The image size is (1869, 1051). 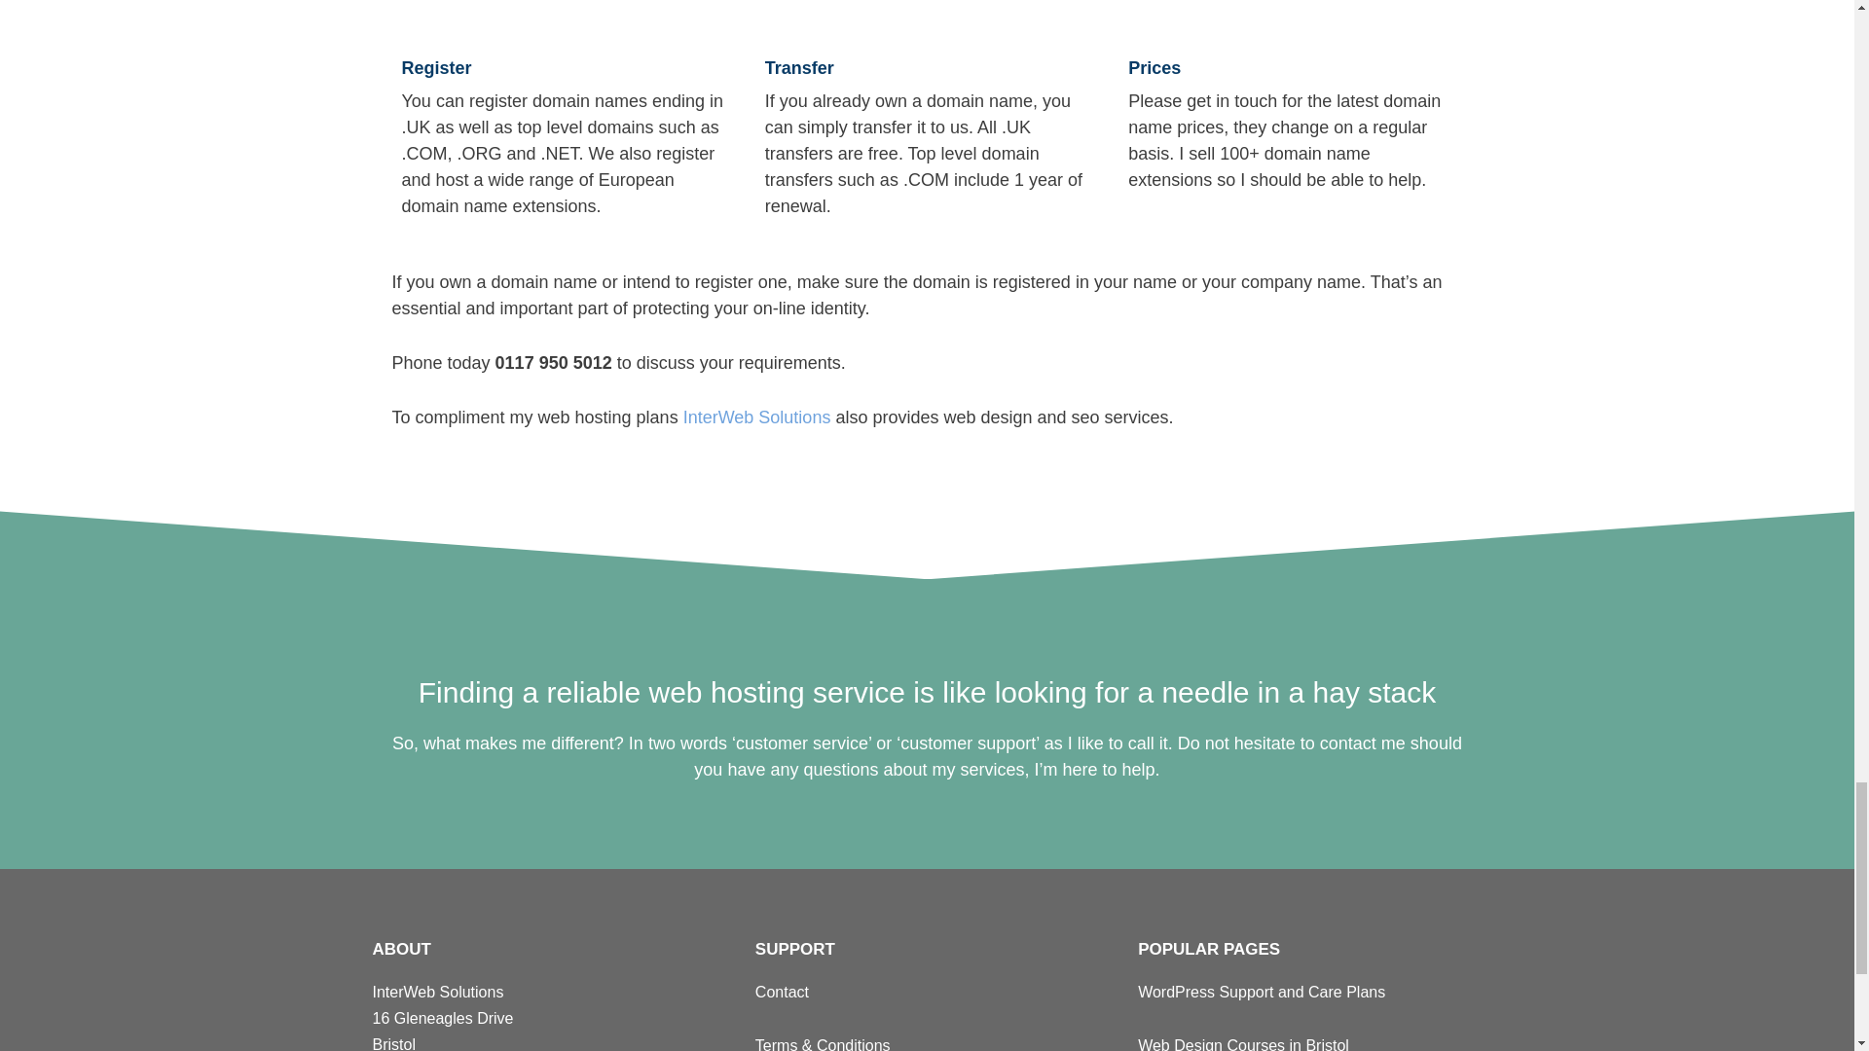 What do you see at coordinates (1244, 1043) in the screenshot?
I see `Web Design Courses in Bristol` at bounding box center [1244, 1043].